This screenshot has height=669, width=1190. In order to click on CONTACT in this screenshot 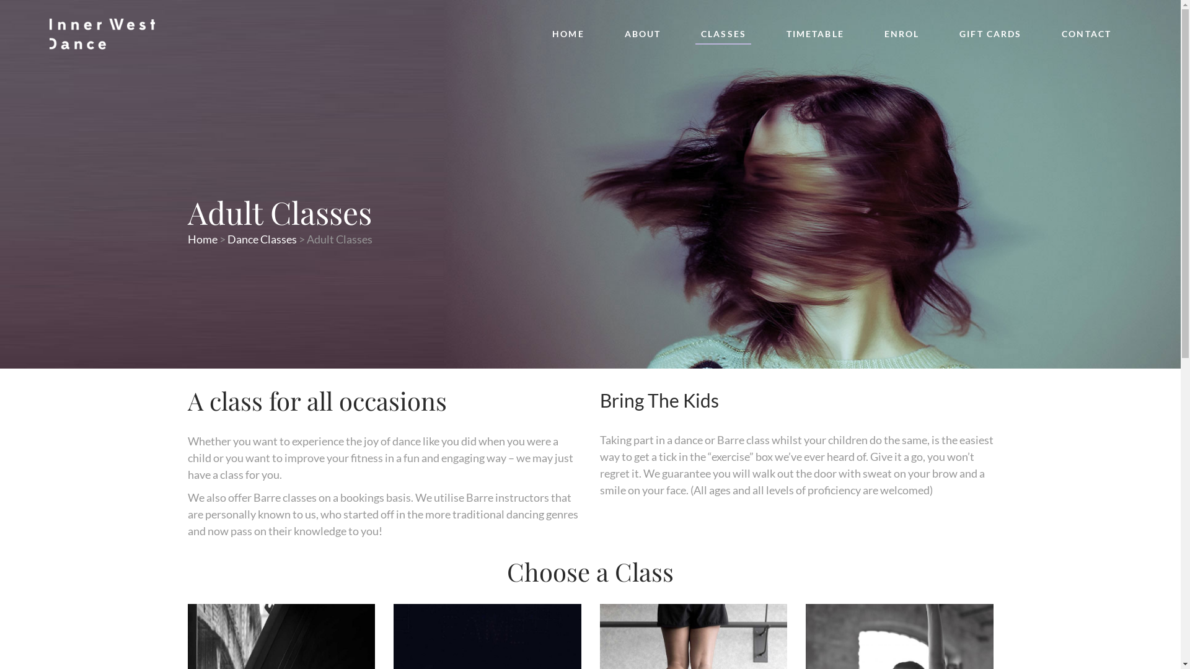, I will do `click(1086, 34)`.